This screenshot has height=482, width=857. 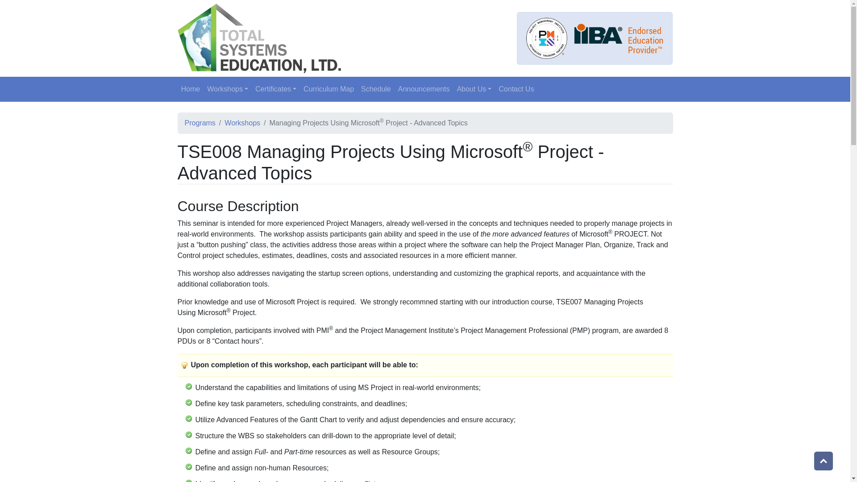 What do you see at coordinates (242, 123) in the screenshot?
I see `Workshops` at bounding box center [242, 123].